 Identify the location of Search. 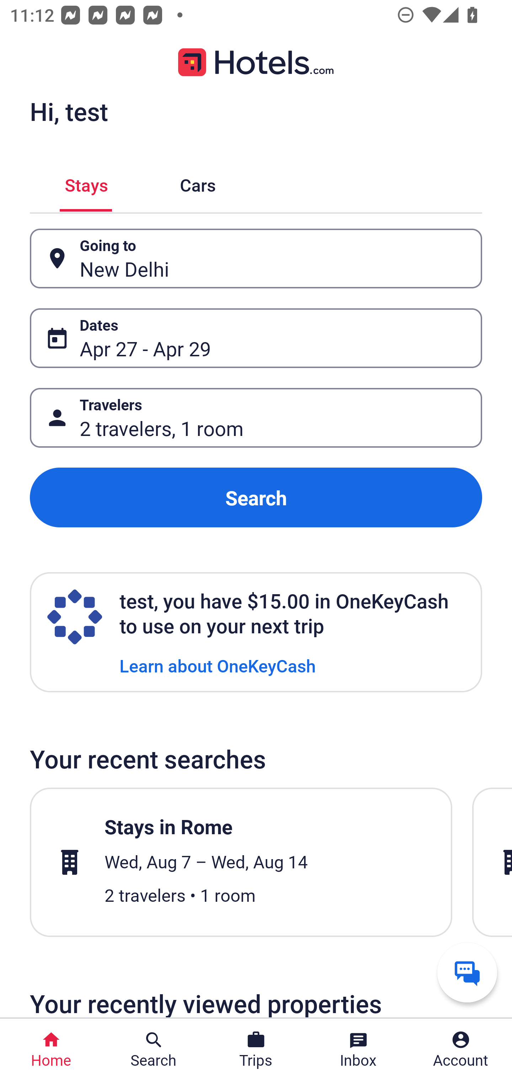
(256, 498).